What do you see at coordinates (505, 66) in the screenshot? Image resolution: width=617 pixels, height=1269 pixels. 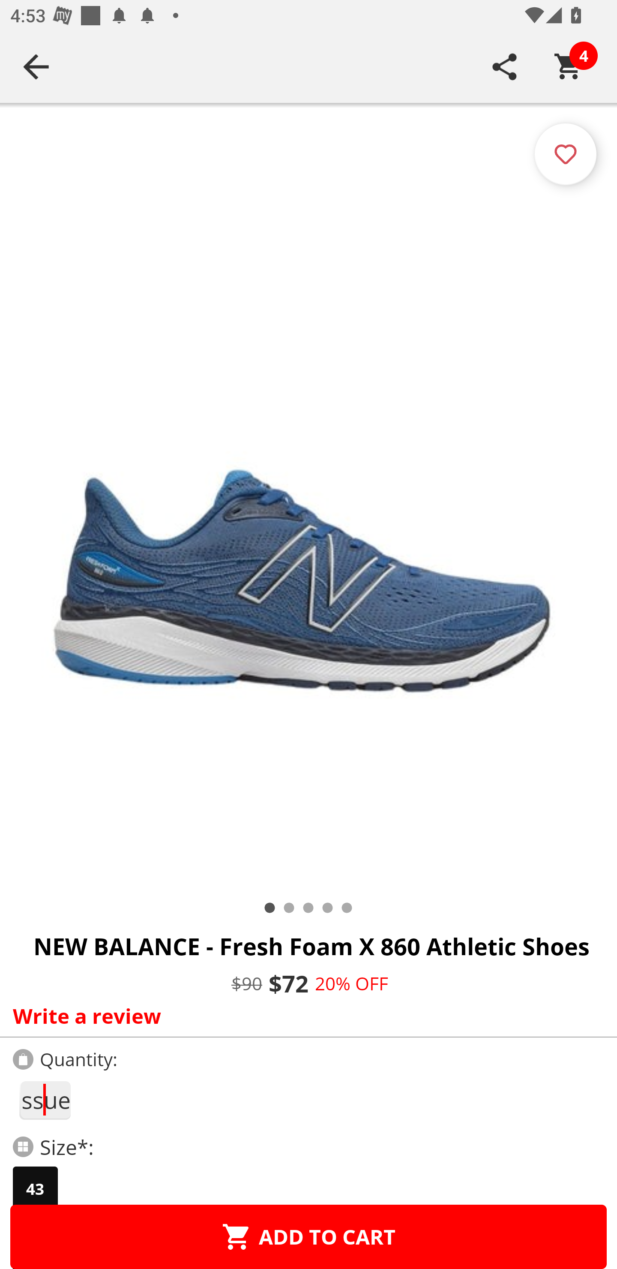 I see `SHARE` at bounding box center [505, 66].